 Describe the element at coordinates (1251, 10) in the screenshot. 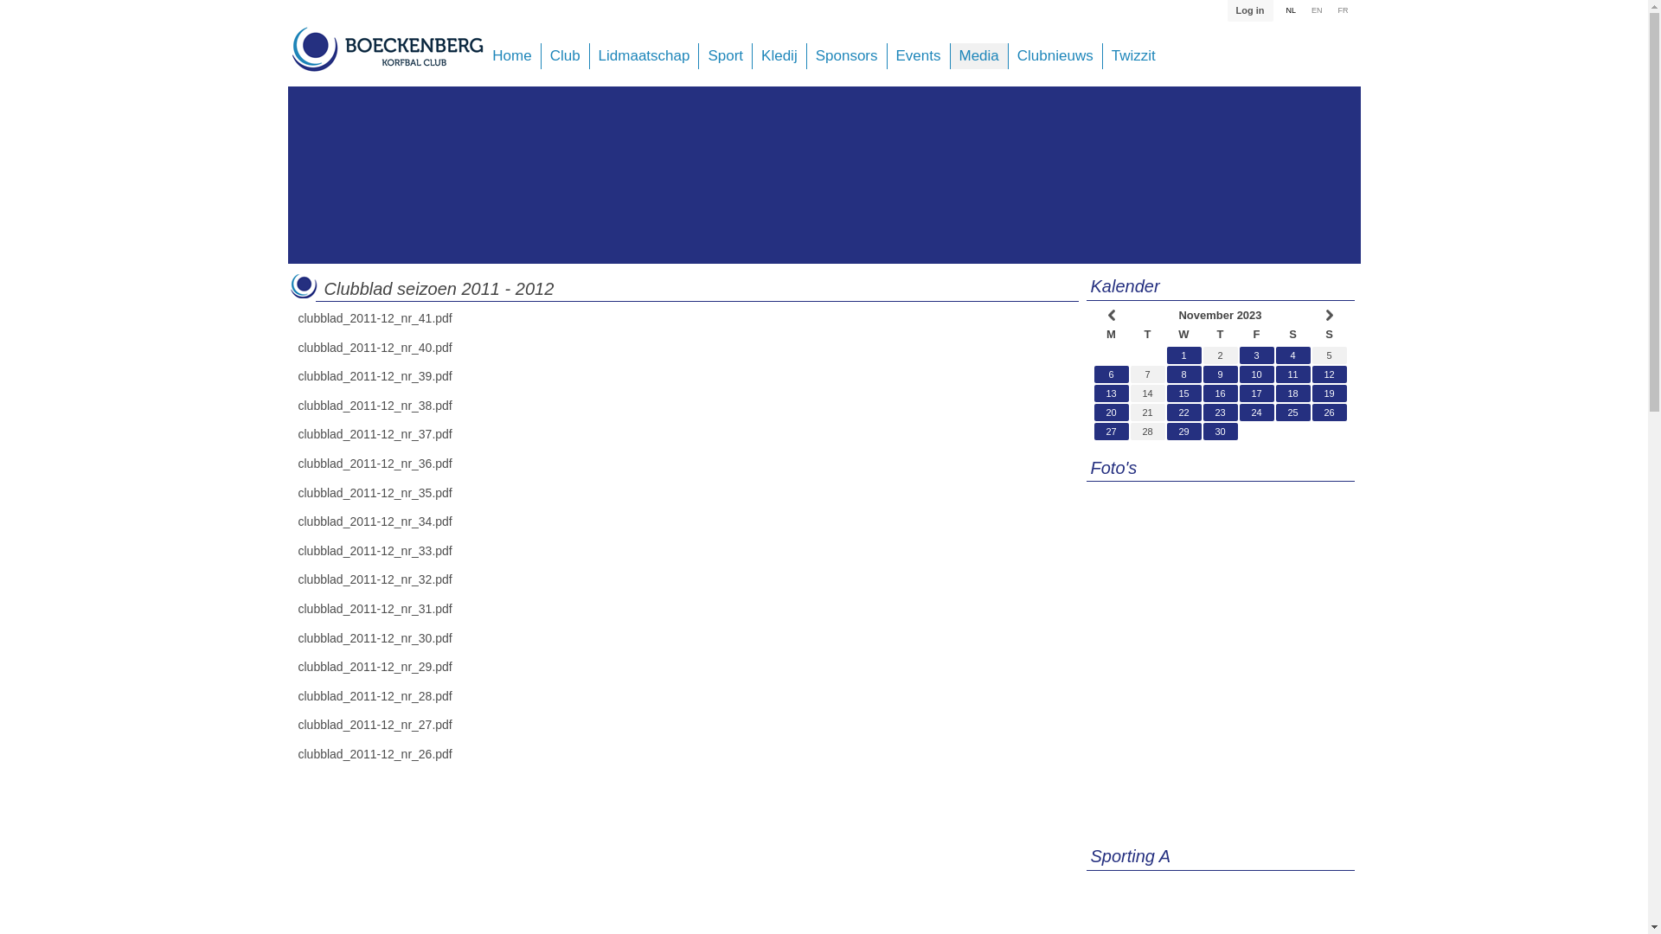

I see `Log in` at that location.